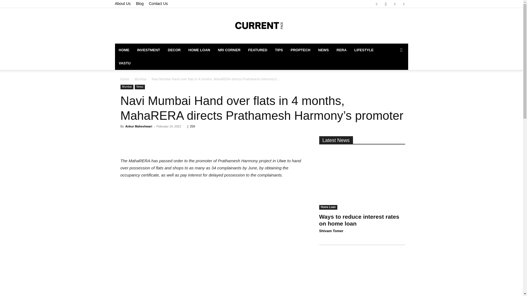 The image size is (527, 296). I want to click on Linkedin, so click(395, 4).